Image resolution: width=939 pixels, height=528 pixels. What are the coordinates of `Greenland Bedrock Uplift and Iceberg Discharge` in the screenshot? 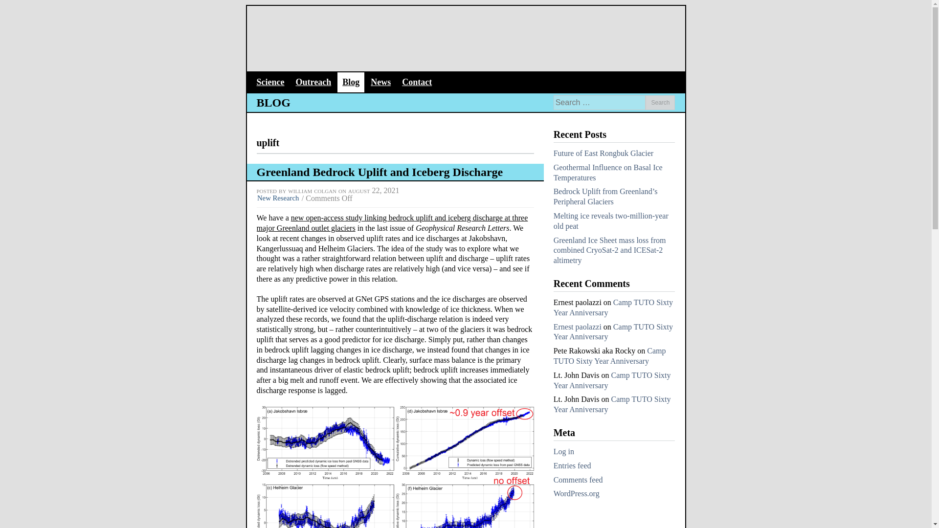 It's located at (380, 172).